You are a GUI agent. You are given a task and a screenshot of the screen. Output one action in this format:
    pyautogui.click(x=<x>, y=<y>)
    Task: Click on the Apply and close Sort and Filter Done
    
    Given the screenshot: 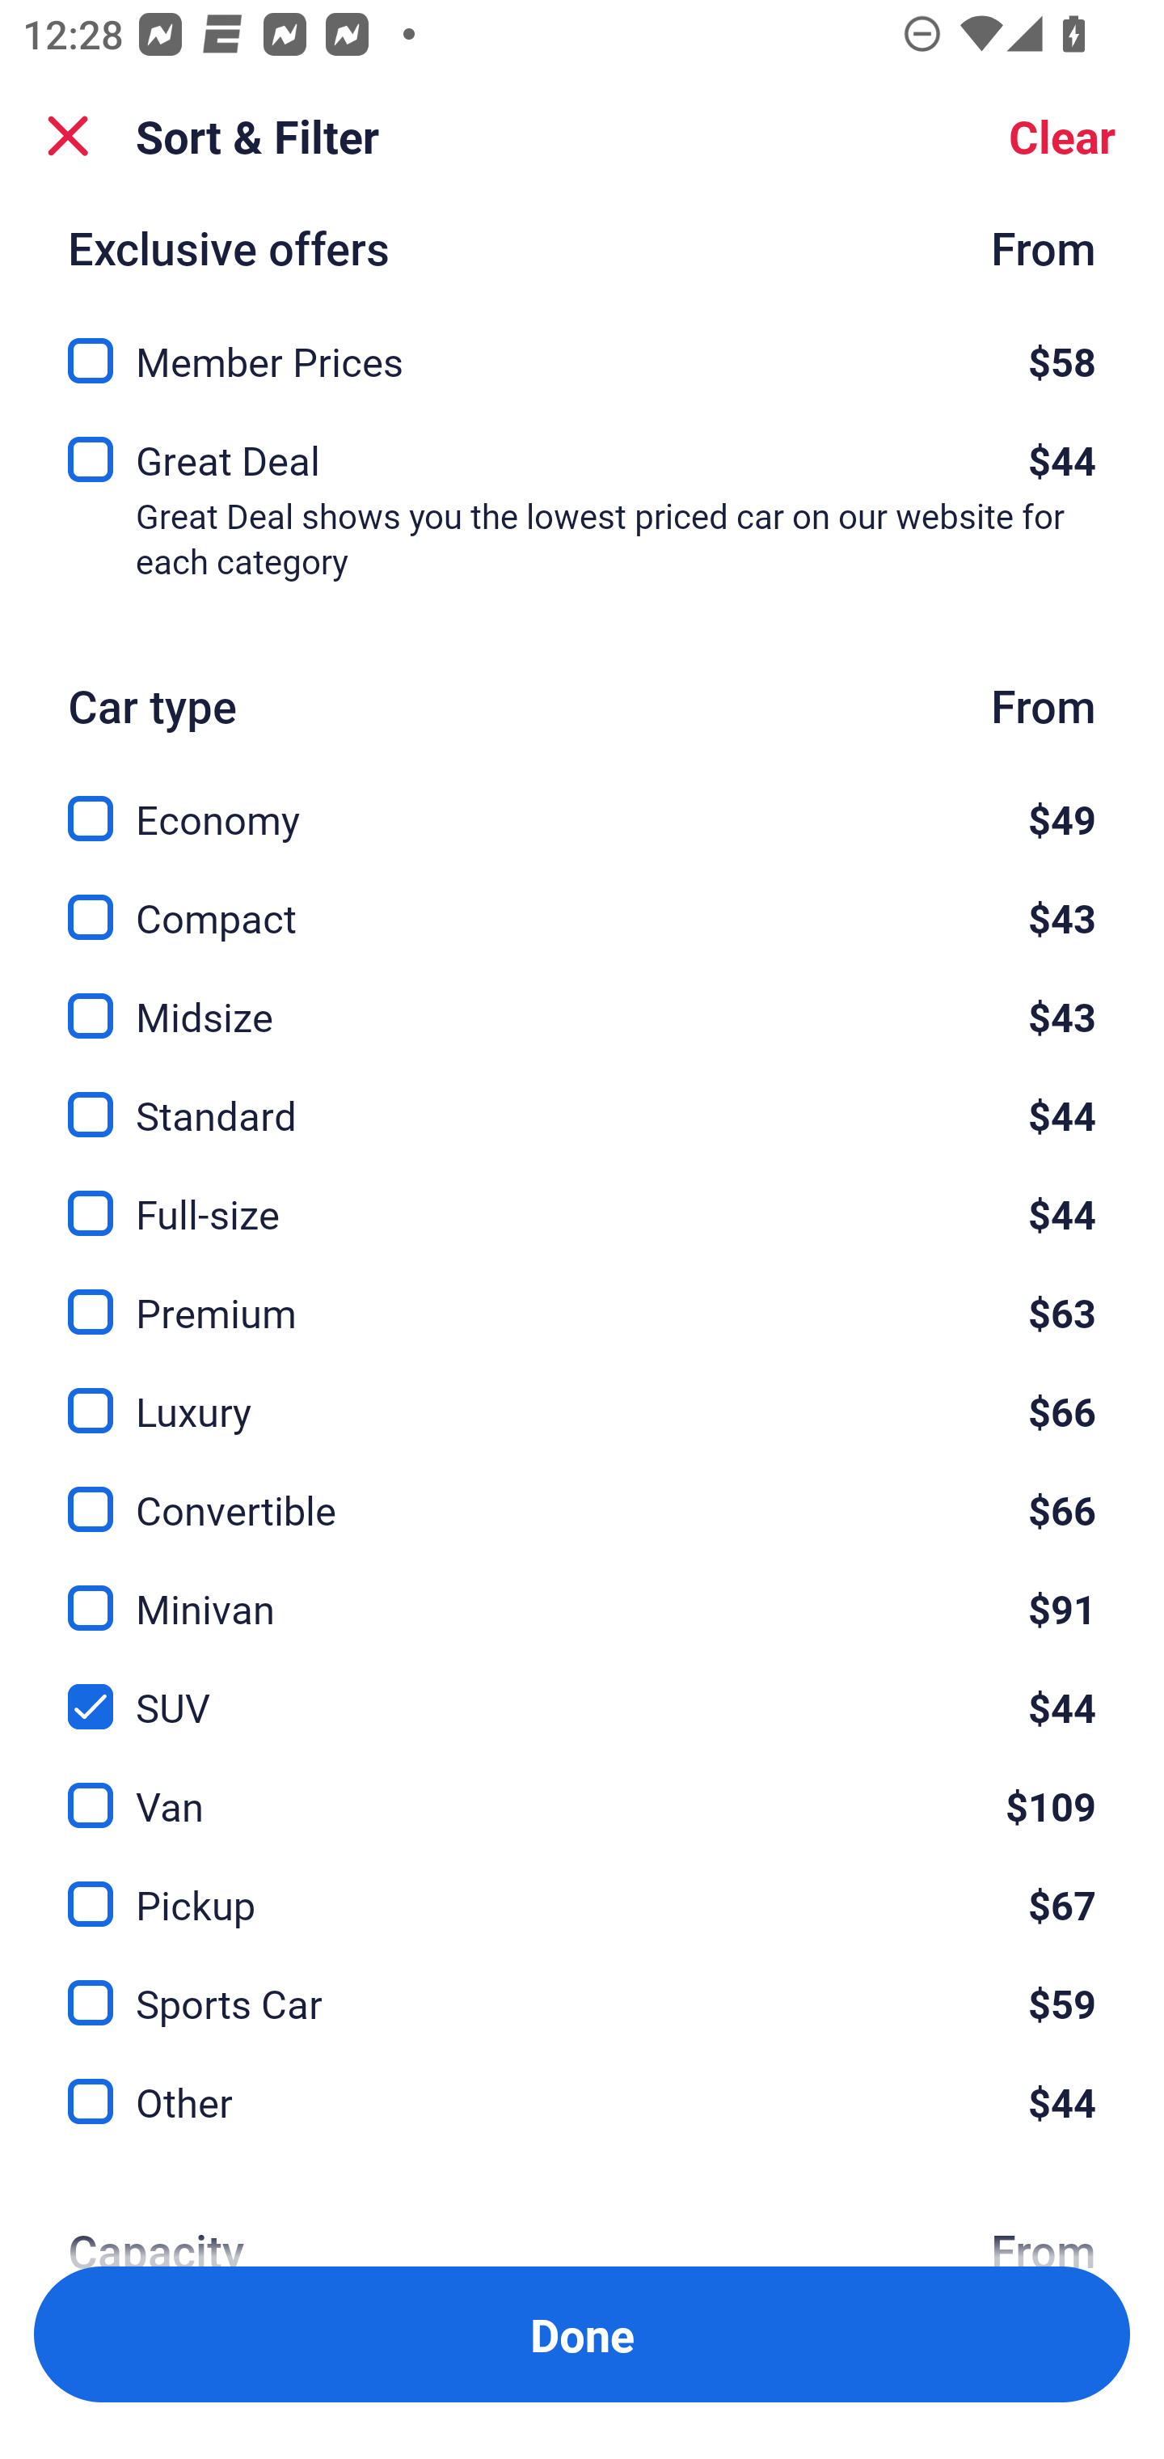 What is the action you would take?
    pyautogui.click(x=582, y=2334)
    